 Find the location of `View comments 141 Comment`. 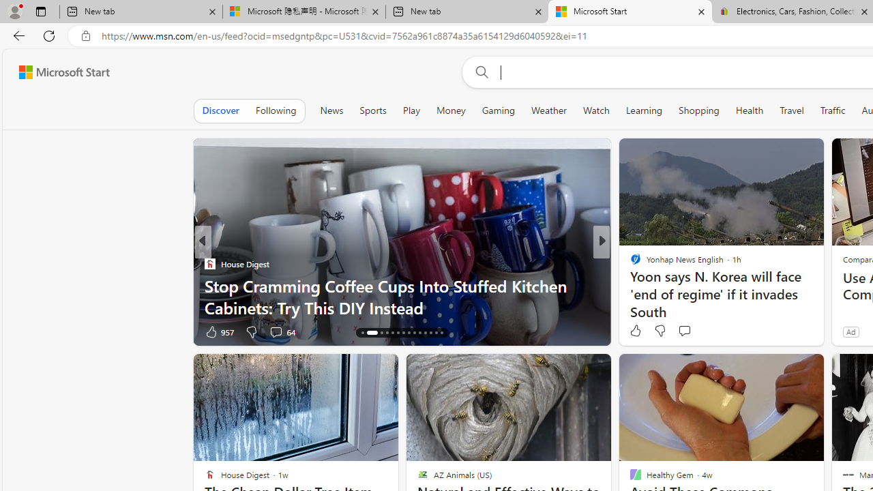

View comments 141 Comment is located at coordinates (696, 331).